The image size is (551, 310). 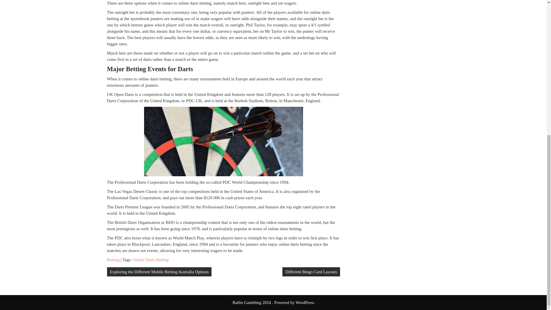 What do you see at coordinates (150, 259) in the screenshot?
I see `Online Darts Betting` at bounding box center [150, 259].